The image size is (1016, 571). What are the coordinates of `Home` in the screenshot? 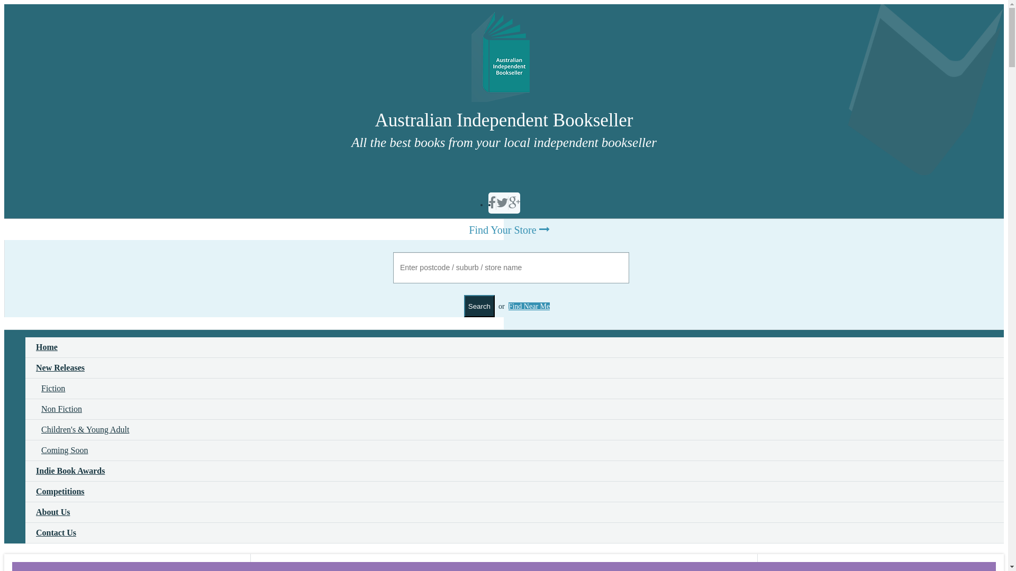 It's located at (514, 348).